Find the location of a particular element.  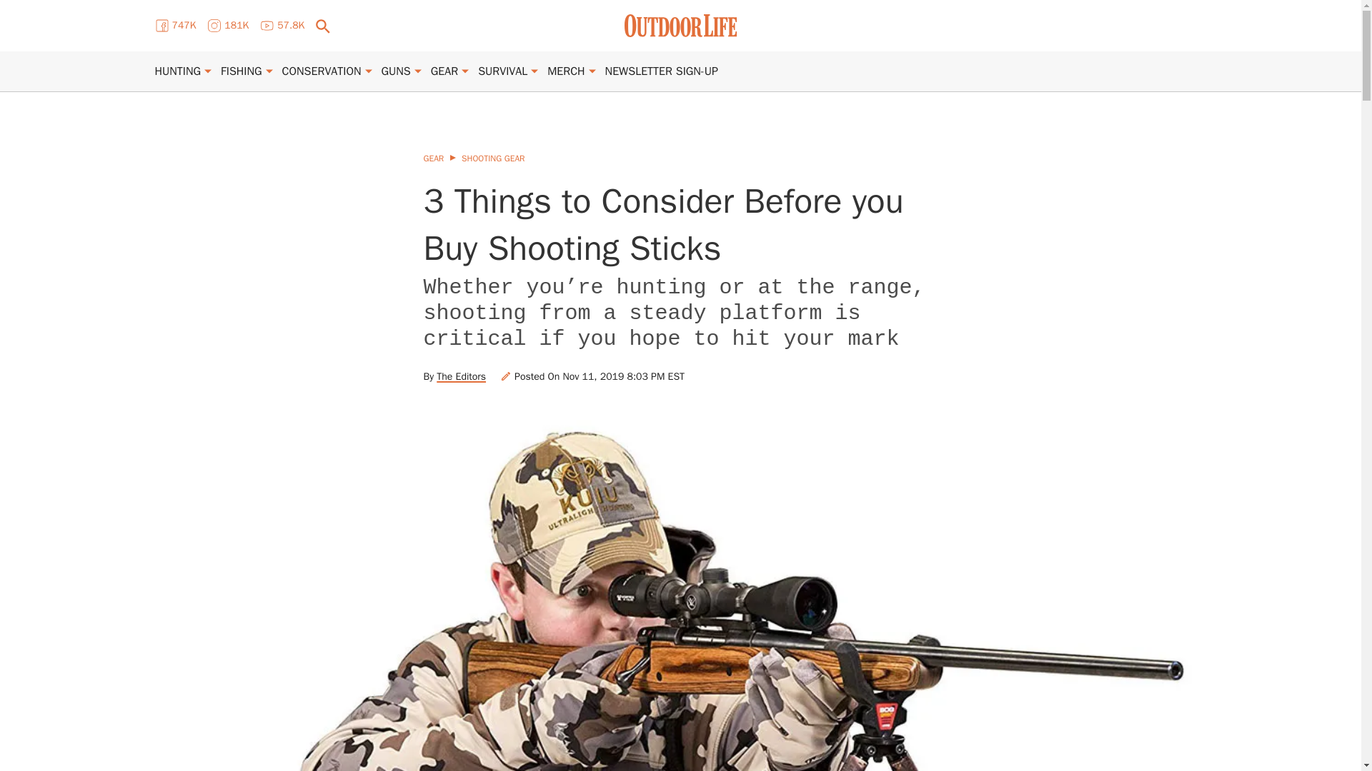

Guns is located at coordinates (396, 71).